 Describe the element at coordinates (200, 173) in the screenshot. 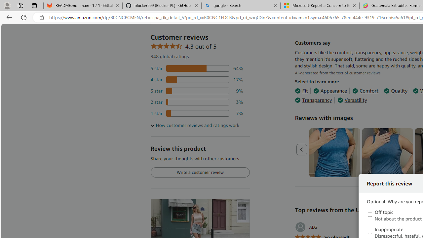

I see `Write a customer review` at that location.